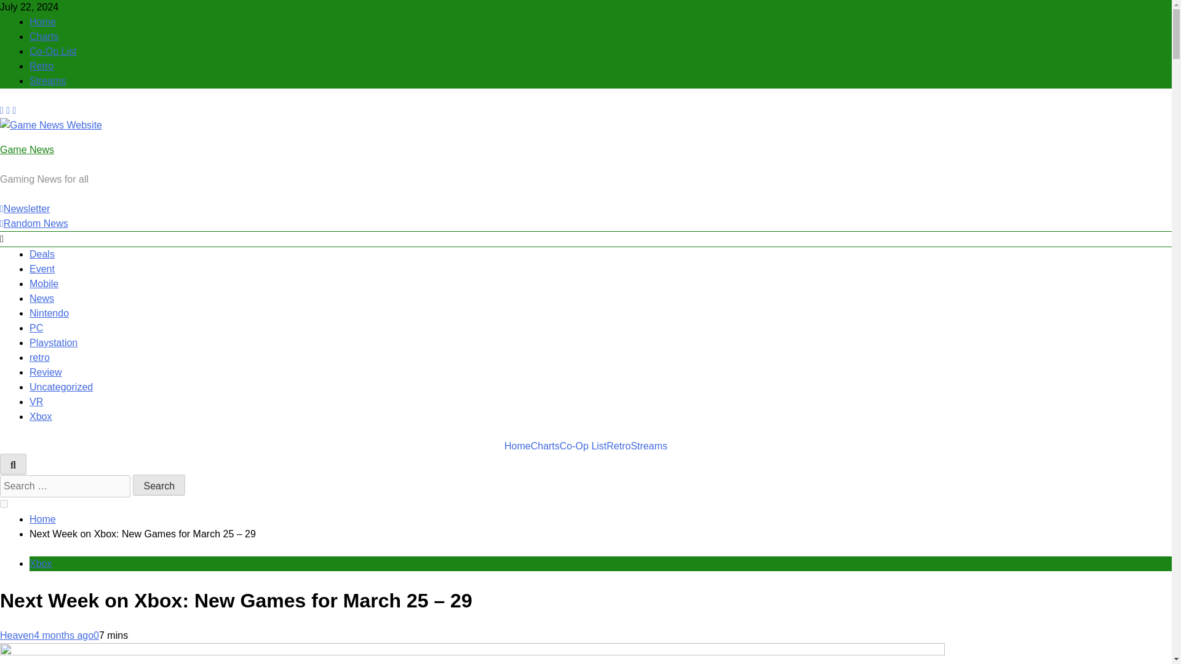 The width and height of the screenshot is (1181, 664). Describe the element at coordinates (36, 328) in the screenshot. I see `PC` at that location.